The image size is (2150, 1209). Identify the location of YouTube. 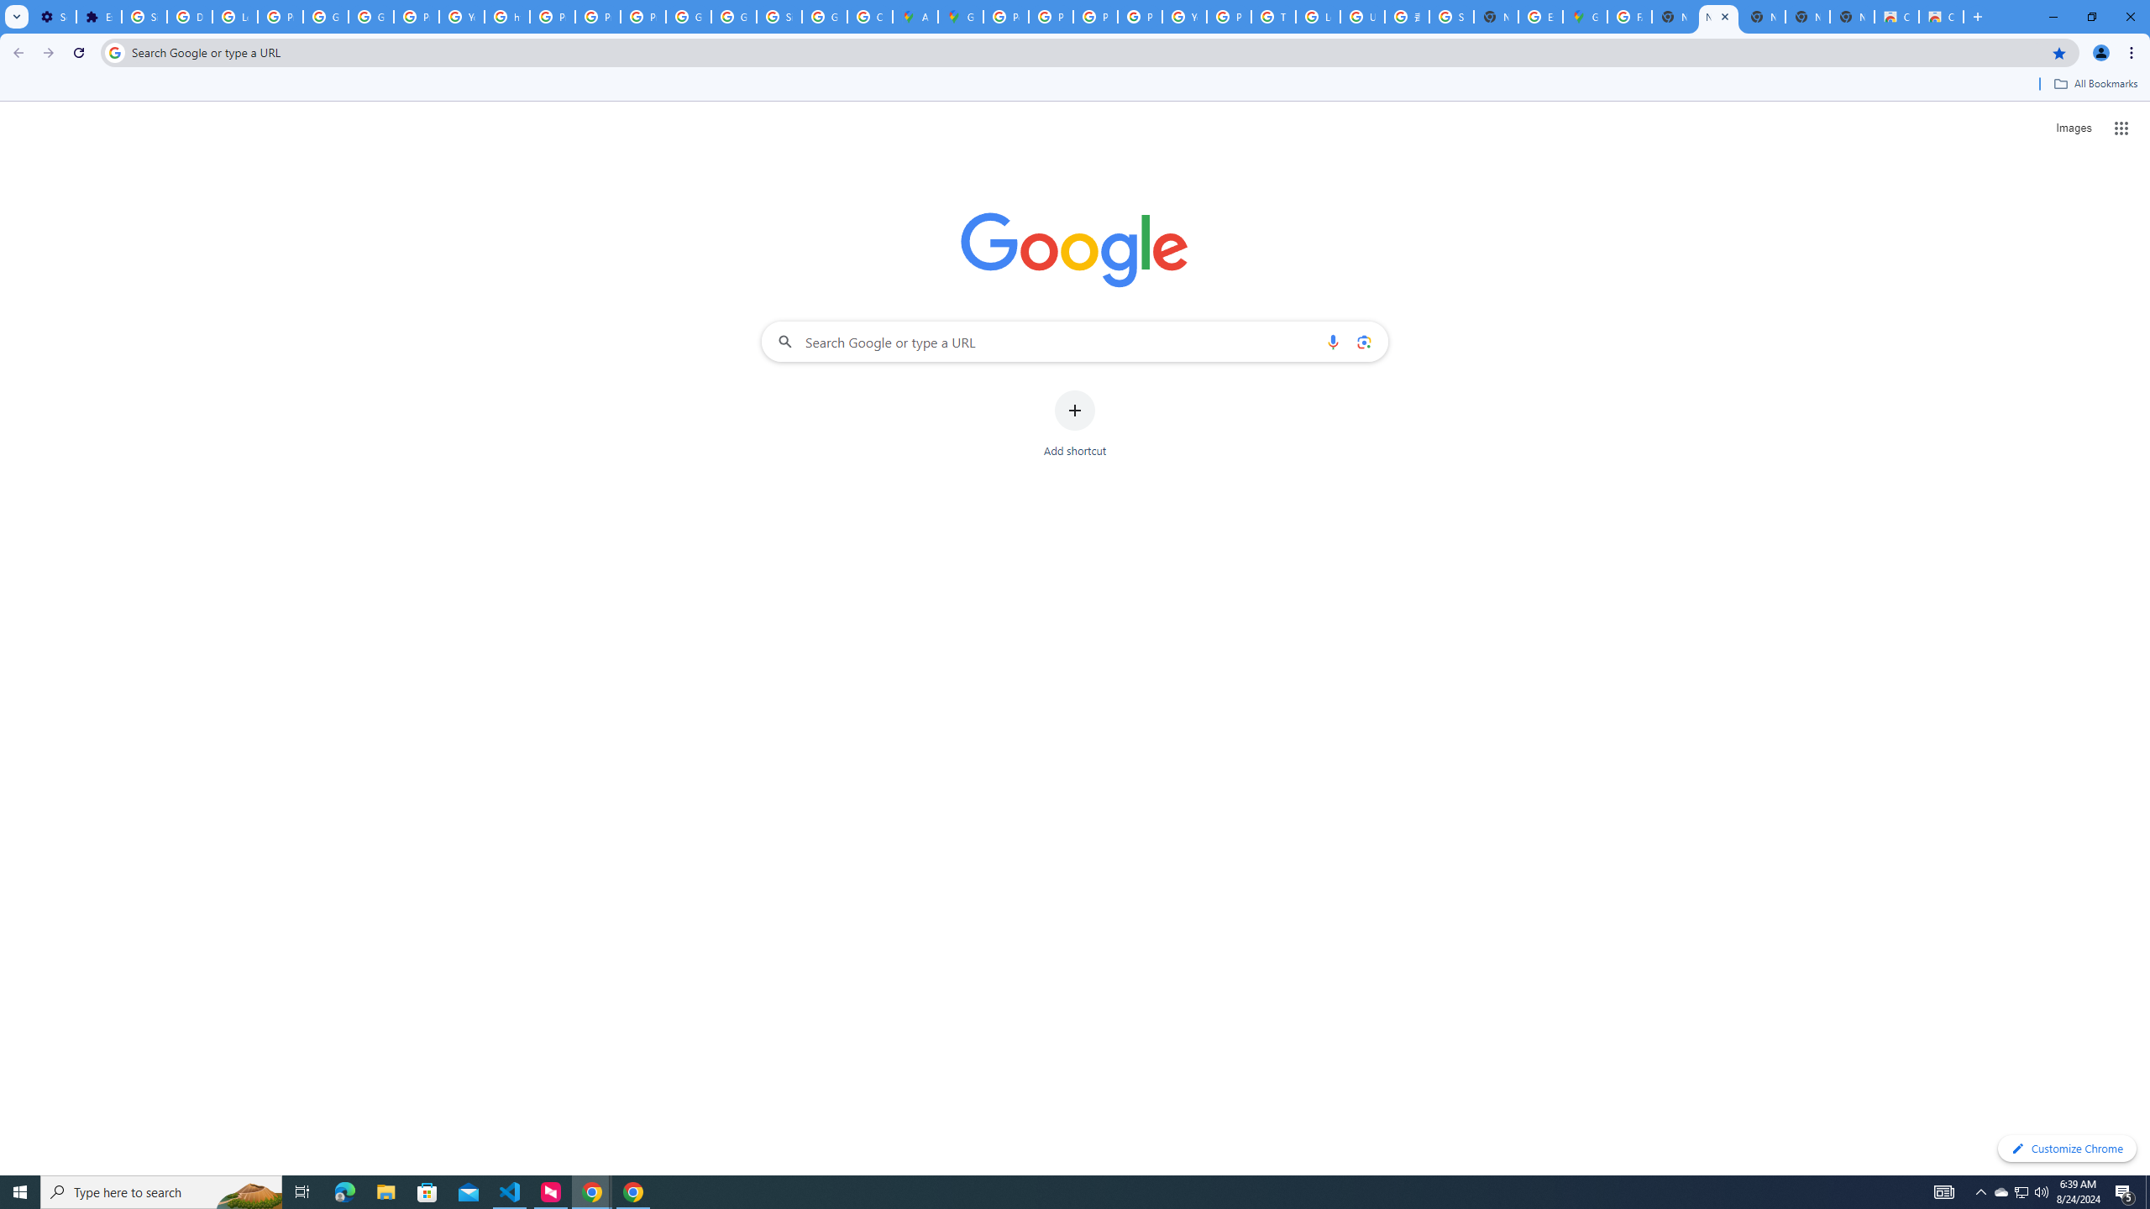
(1184, 17).